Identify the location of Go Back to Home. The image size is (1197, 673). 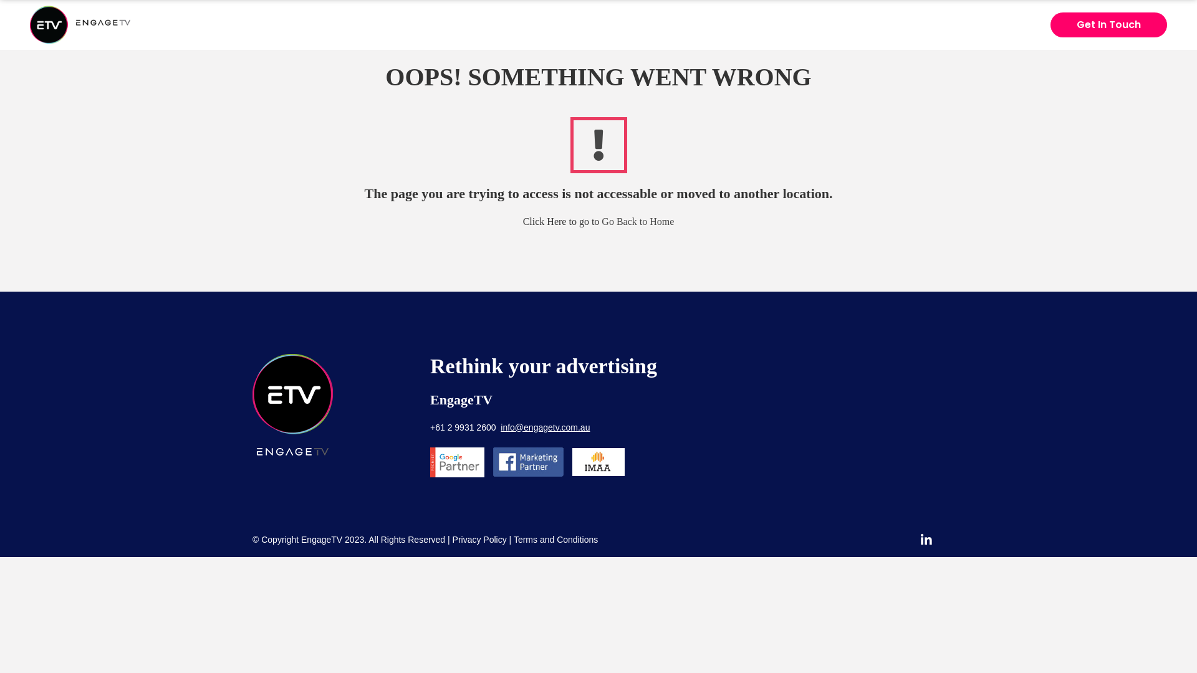
(637, 222).